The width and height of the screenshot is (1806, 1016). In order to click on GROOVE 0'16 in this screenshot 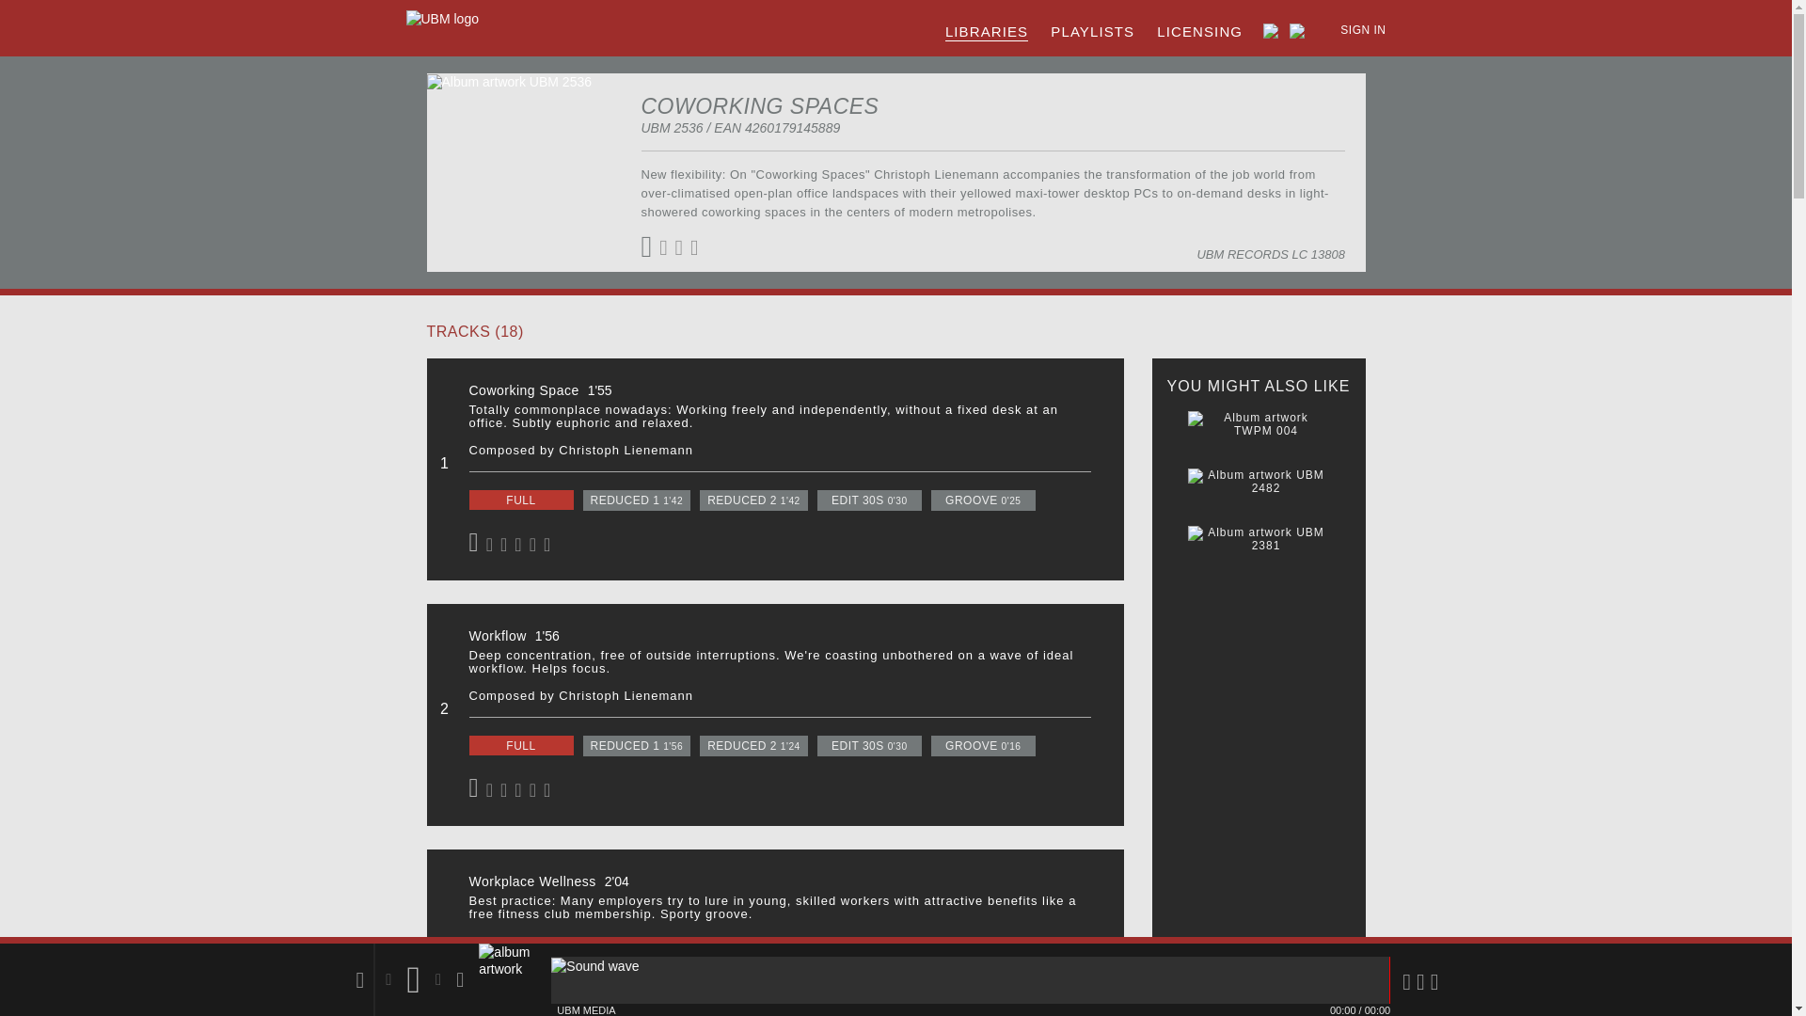, I will do `click(983, 745)`.